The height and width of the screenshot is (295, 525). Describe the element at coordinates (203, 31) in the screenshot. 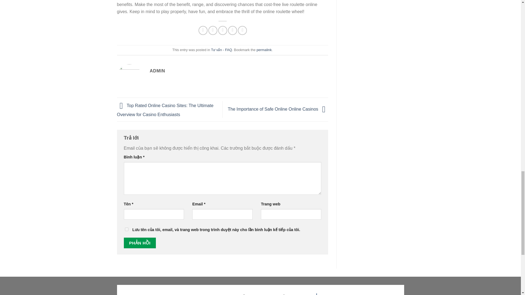

I see `Share on Facebook` at that location.